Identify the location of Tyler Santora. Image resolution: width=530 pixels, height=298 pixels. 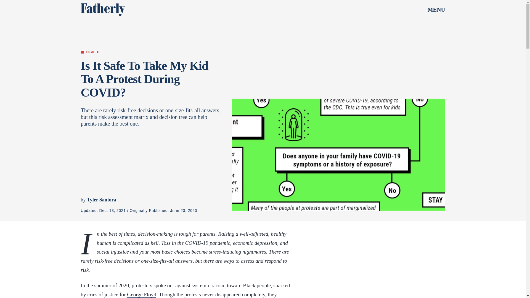
(101, 200).